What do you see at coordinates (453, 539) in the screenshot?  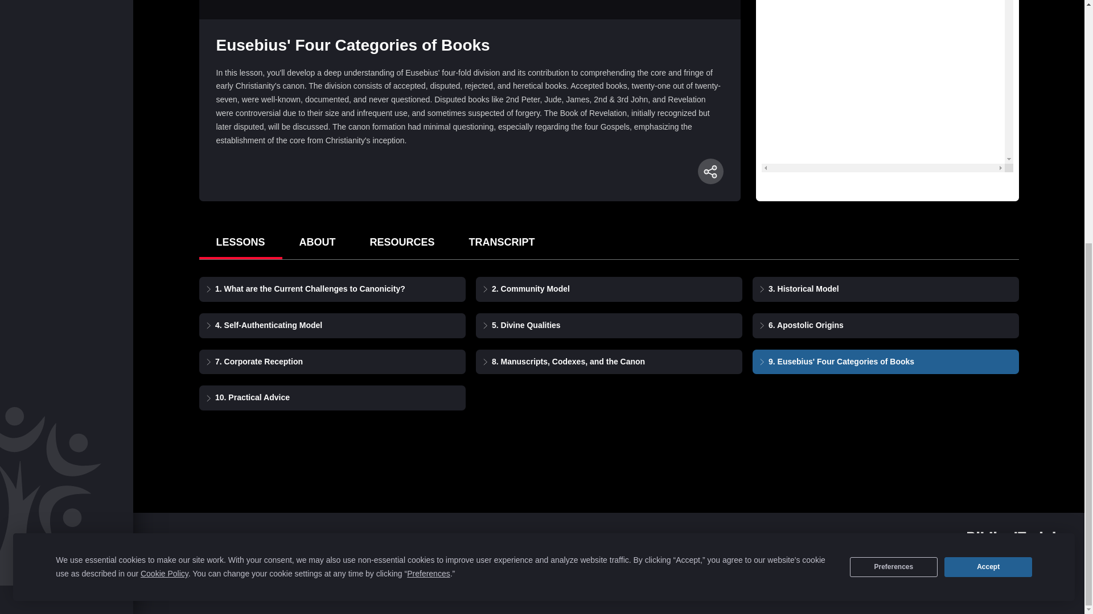 I see `FAQ` at bounding box center [453, 539].